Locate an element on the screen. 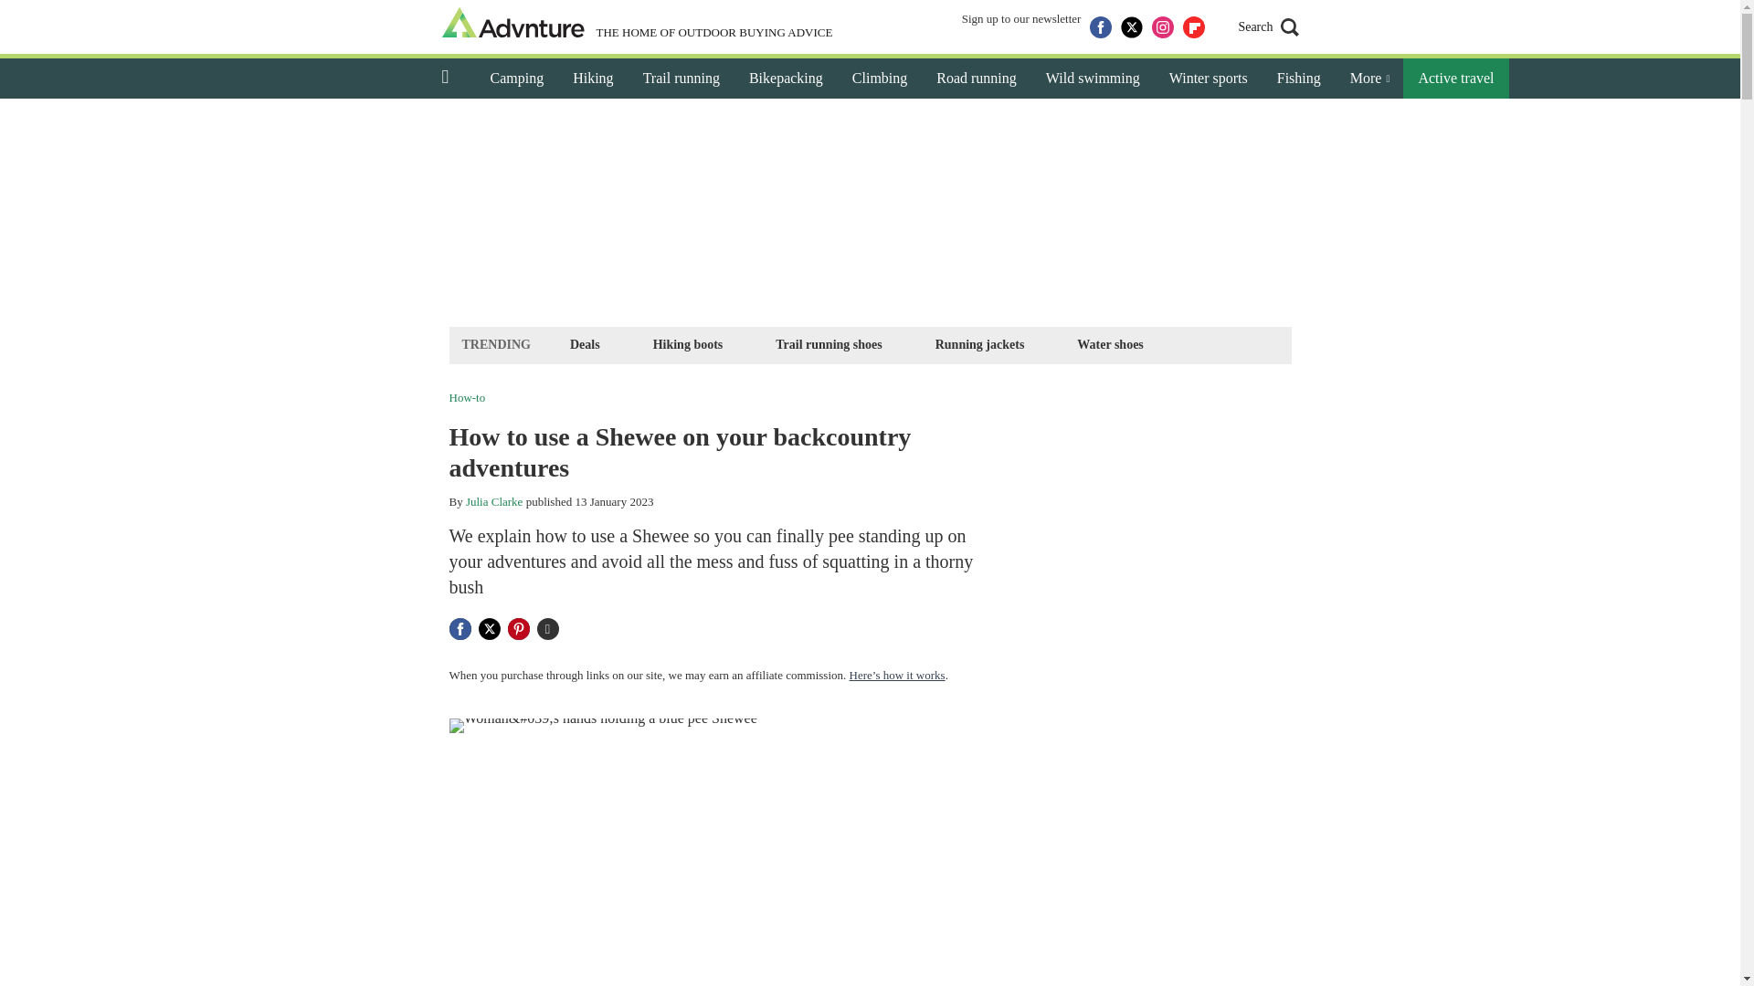 The height and width of the screenshot is (986, 1754). Deals is located at coordinates (585, 344).